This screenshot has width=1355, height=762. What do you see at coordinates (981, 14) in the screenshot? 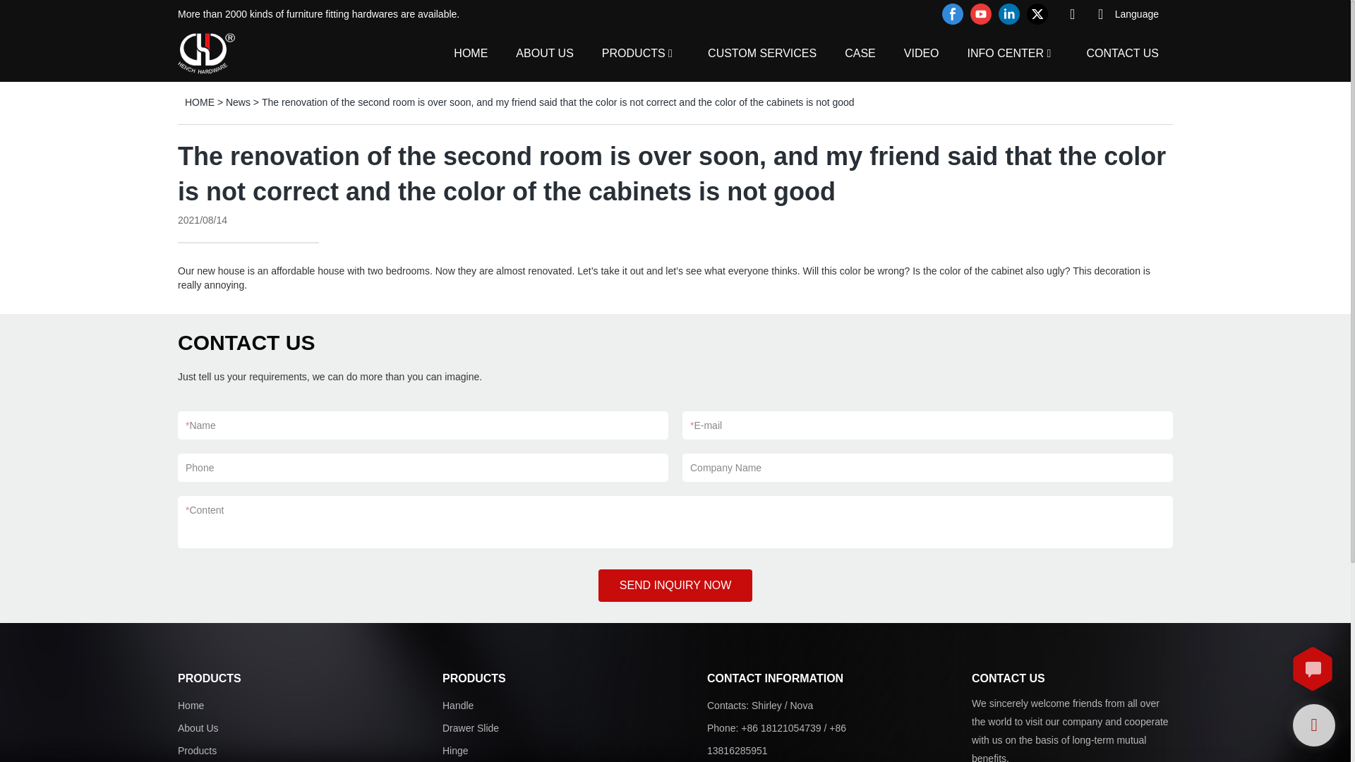
I see `youtube` at bounding box center [981, 14].